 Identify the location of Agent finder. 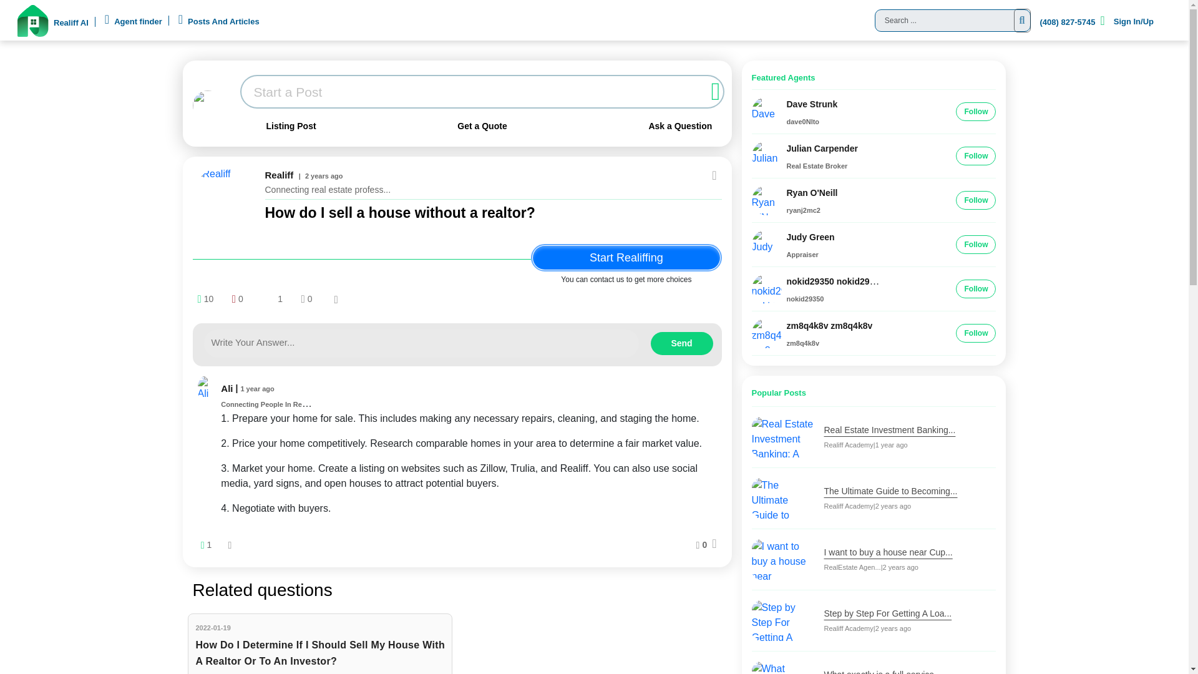
(132, 22).